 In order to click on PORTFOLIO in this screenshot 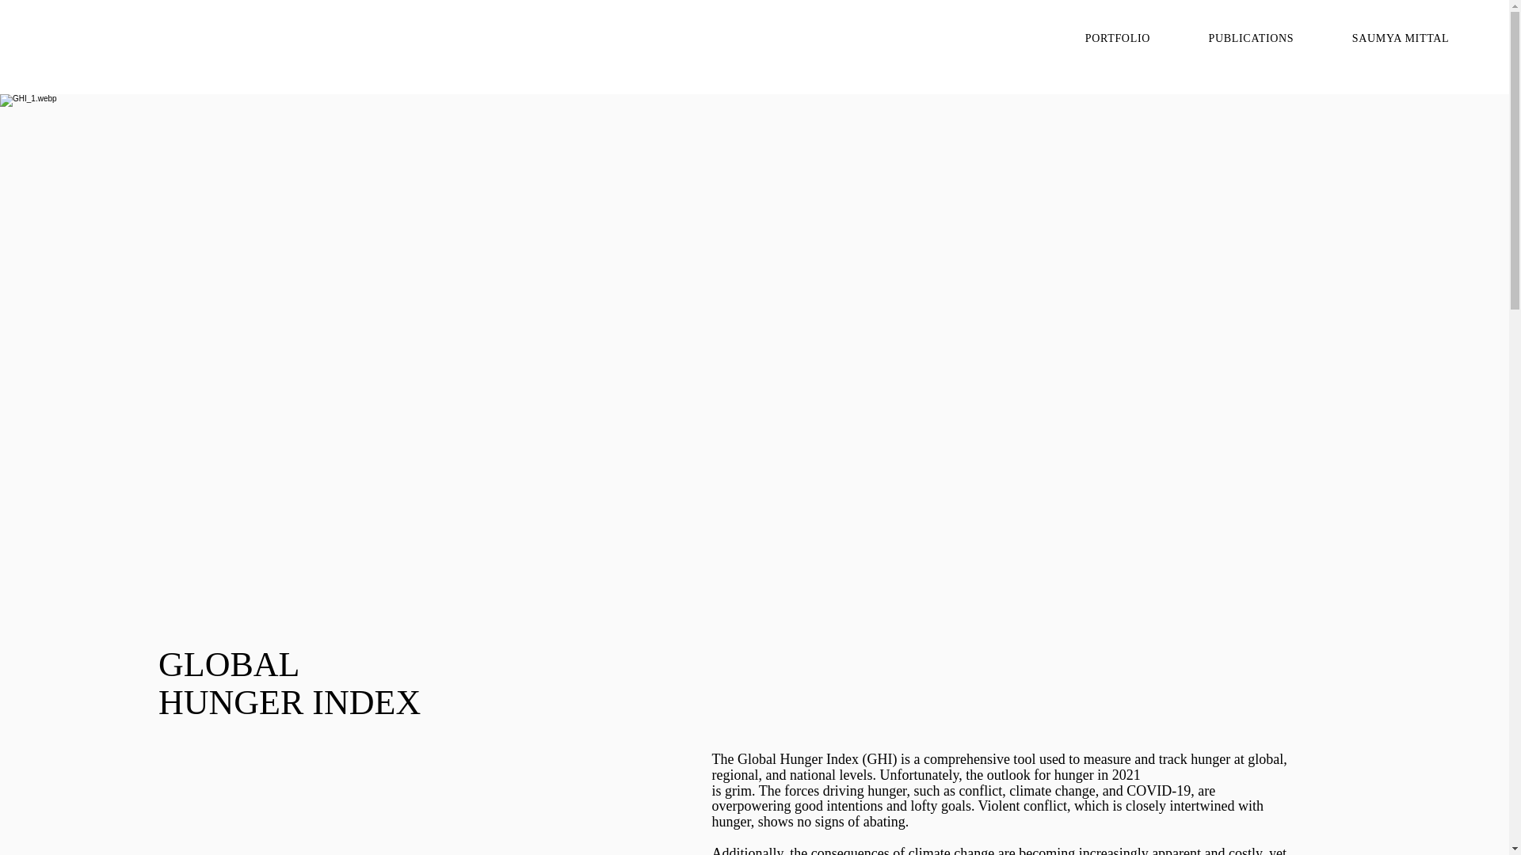, I will do `click(1117, 38)`.